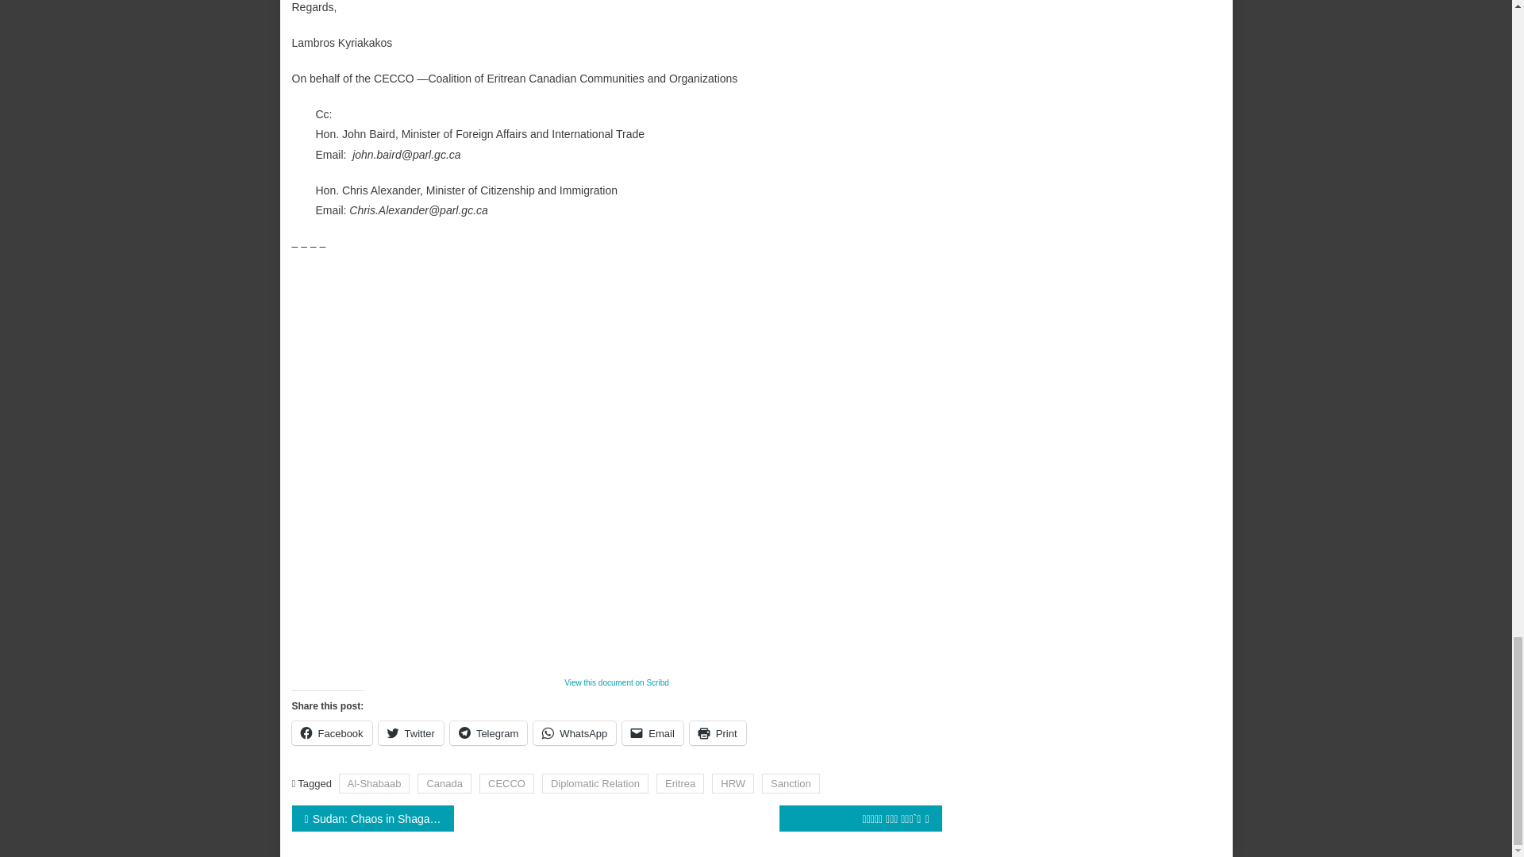 The height and width of the screenshot is (857, 1524). Describe the element at coordinates (616, 682) in the screenshot. I see `View this document on Scribd` at that location.